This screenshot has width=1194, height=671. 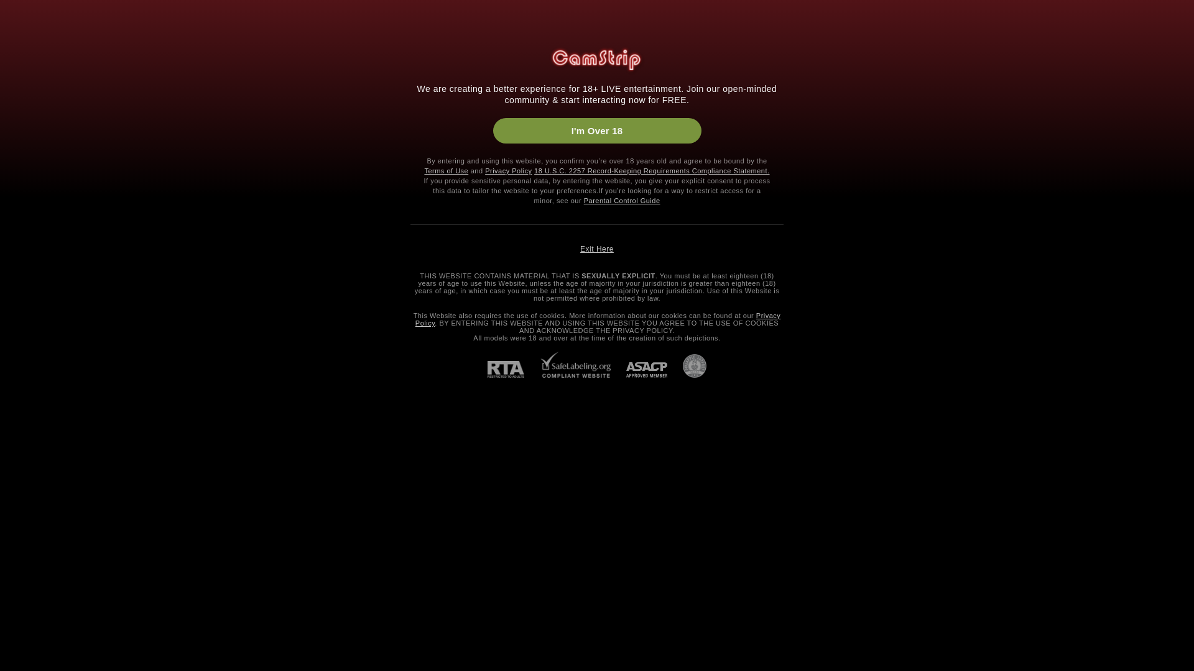 I want to click on Create Free Account, so click(x=1065, y=17).